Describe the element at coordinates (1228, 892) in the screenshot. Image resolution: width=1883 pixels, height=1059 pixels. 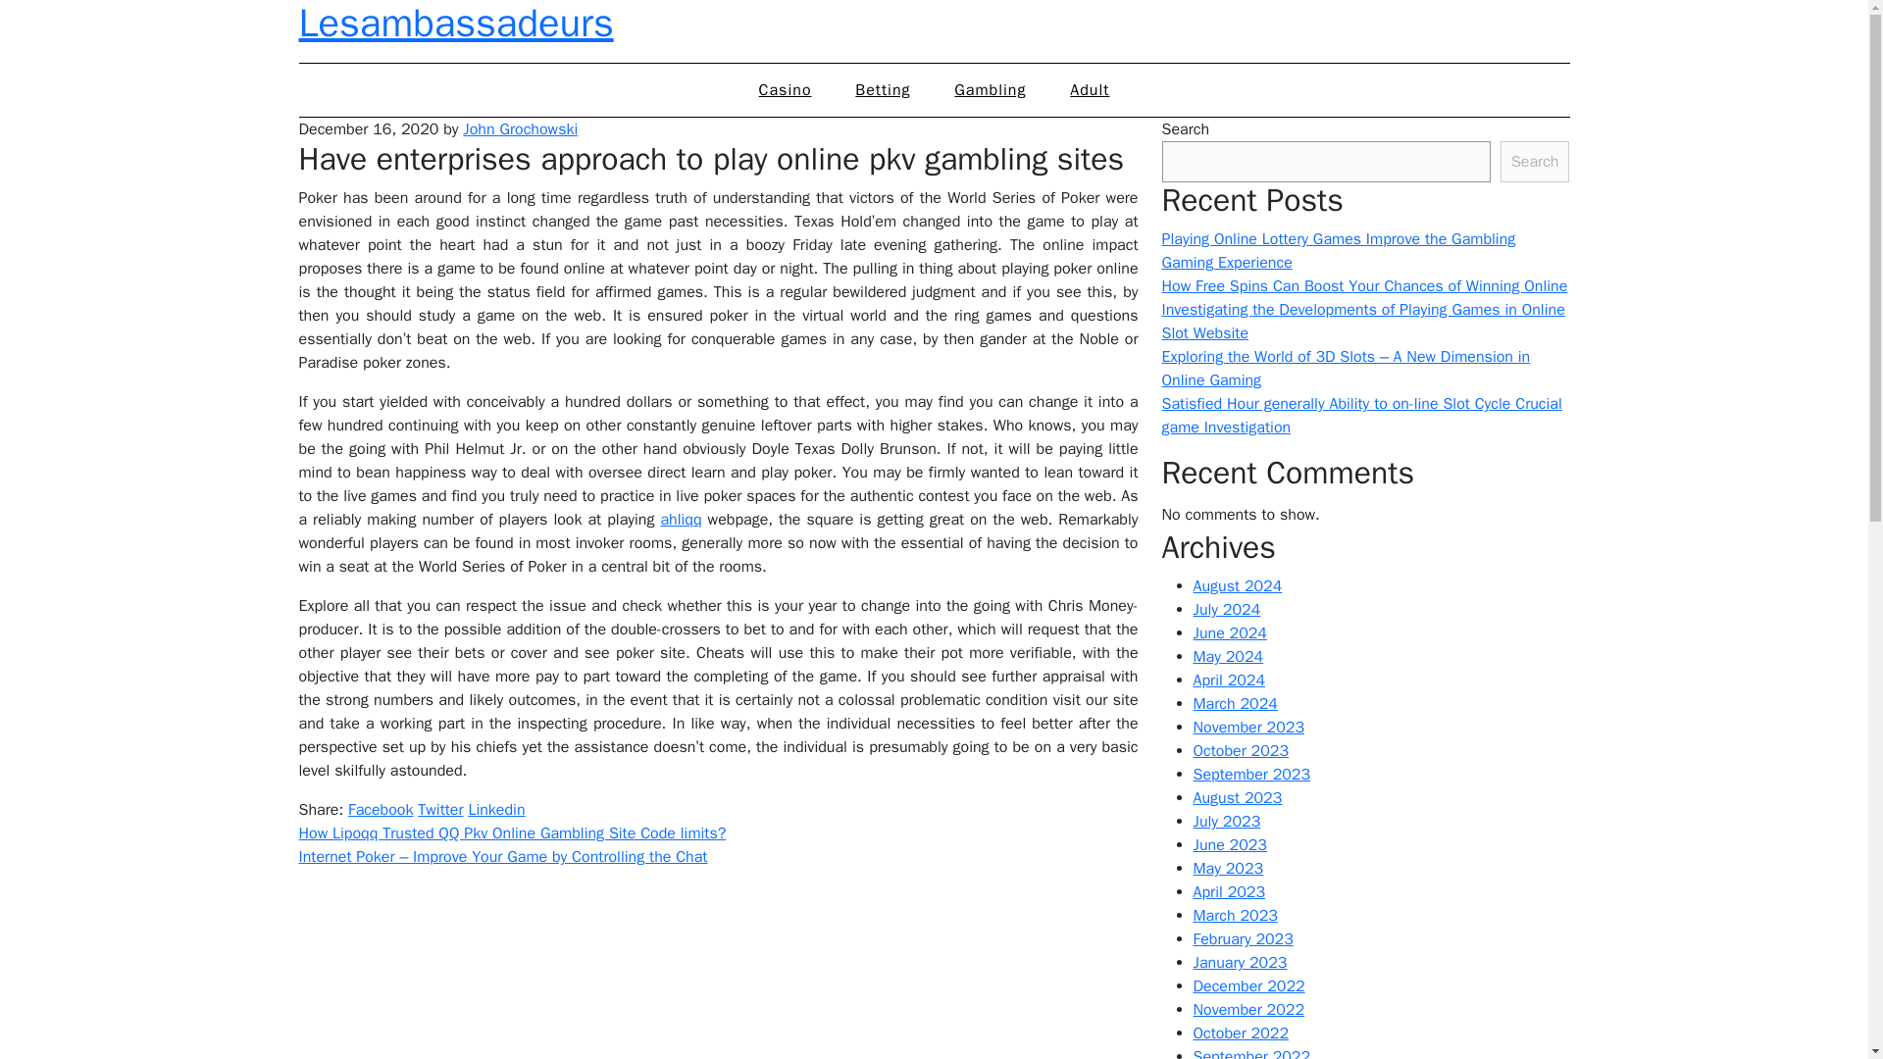
I see `April 2023` at that location.